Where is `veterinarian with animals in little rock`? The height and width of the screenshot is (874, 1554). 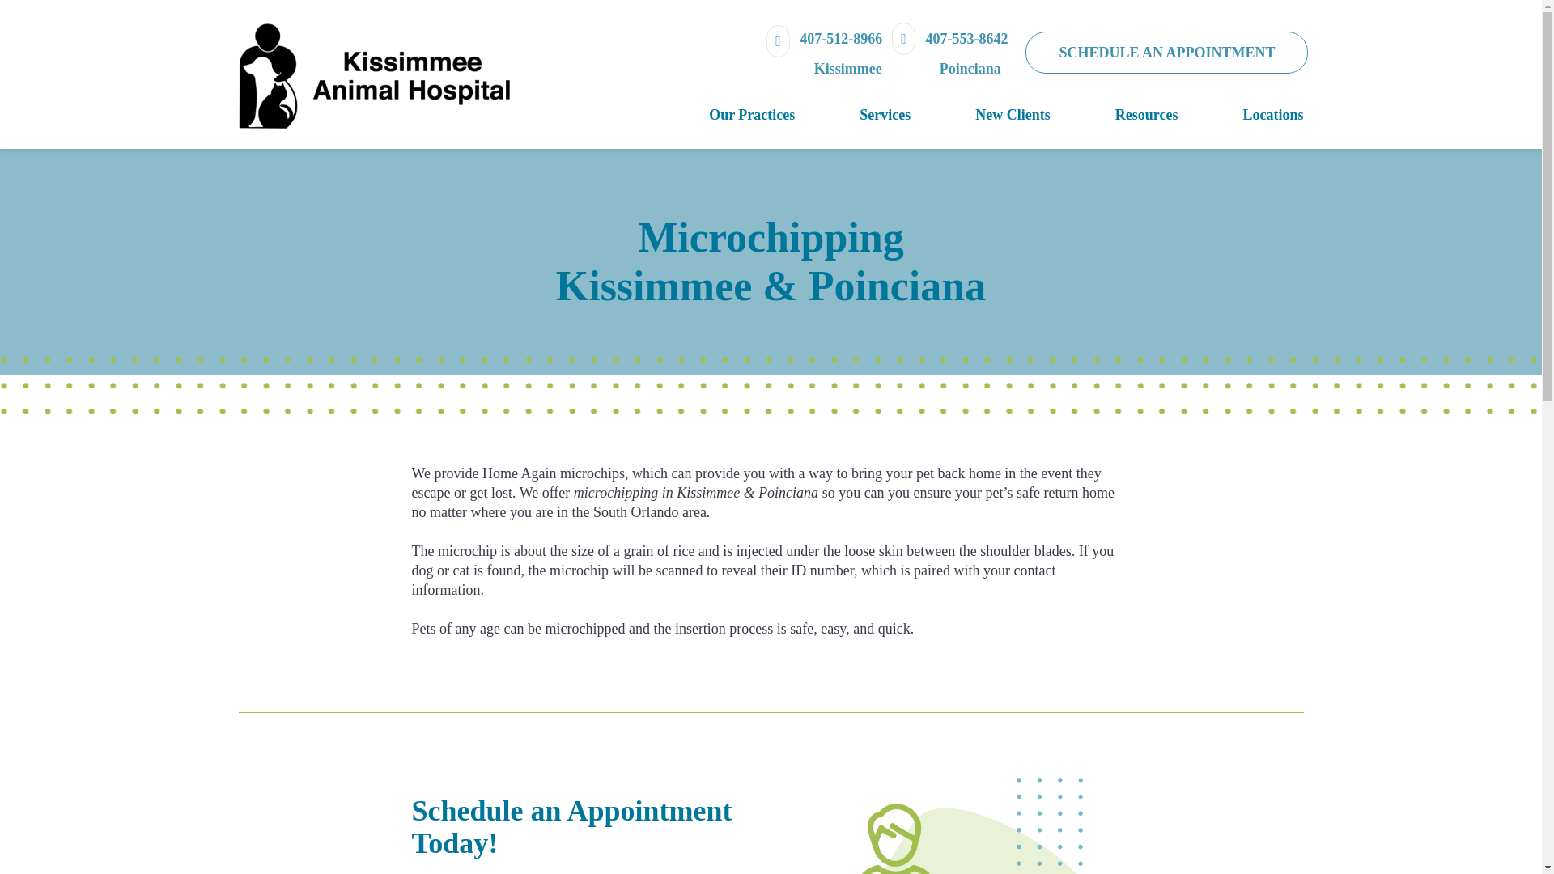
veterinarian with animals in little rock is located at coordinates (992, 838).